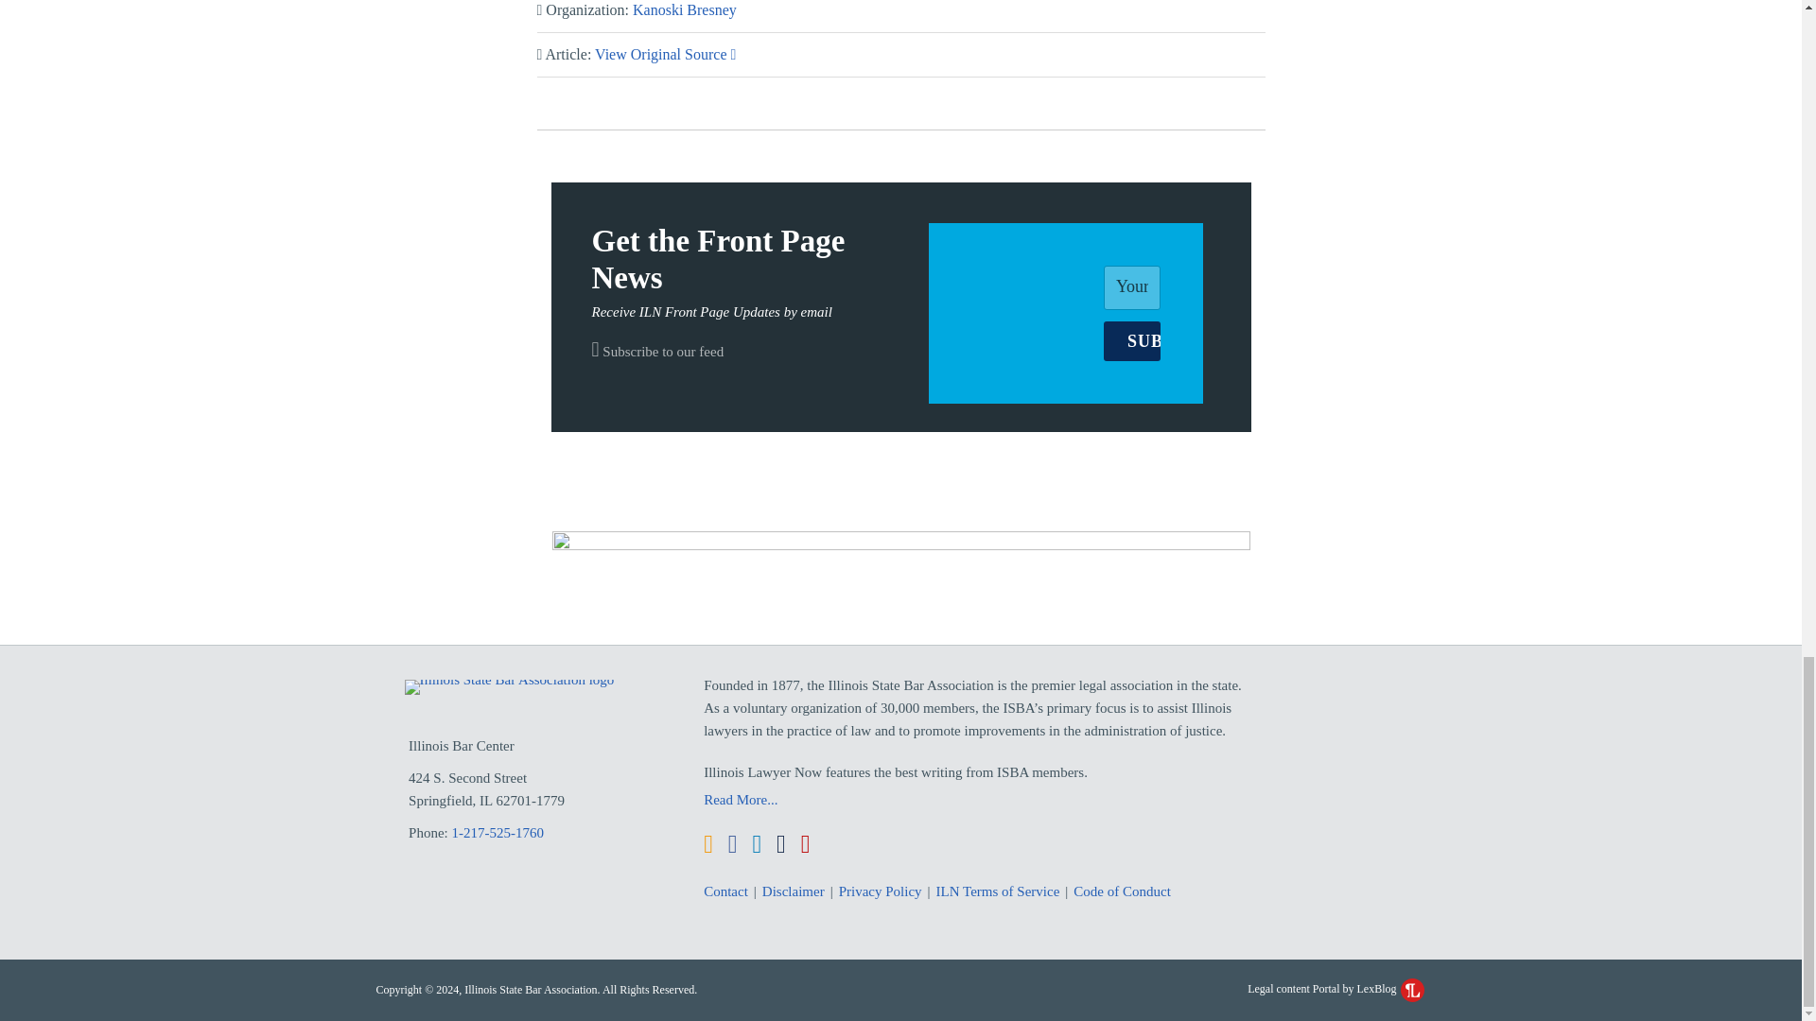 The height and width of the screenshot is (1021, 1816). I want to click on SUBSCRIBE, so click(1131, 341).